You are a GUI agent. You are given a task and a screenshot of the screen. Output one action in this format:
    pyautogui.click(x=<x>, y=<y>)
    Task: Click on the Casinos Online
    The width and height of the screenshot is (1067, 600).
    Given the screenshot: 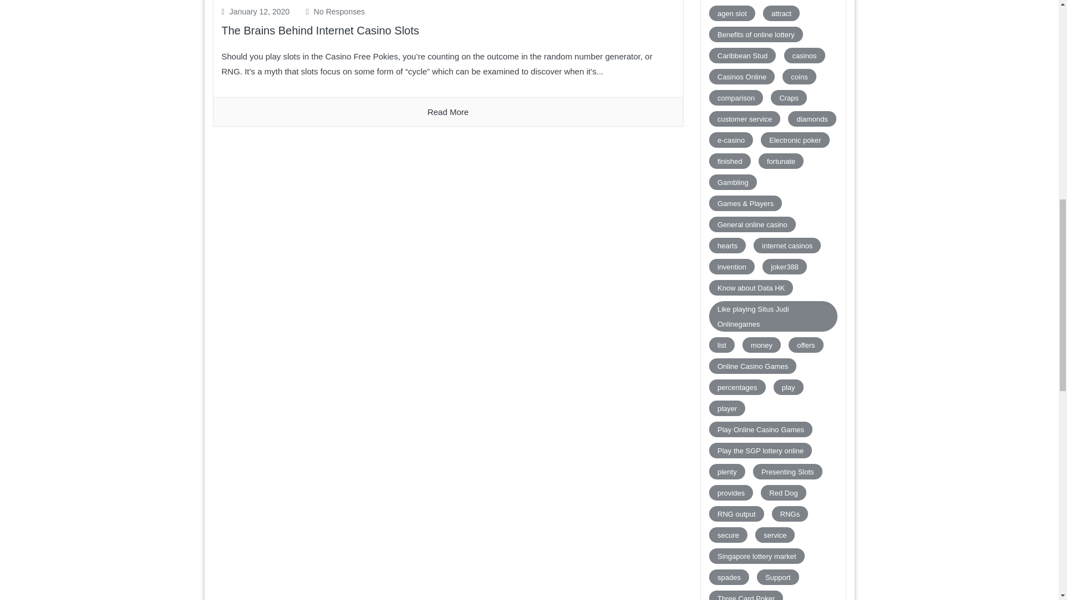 What is the action you would take?
    pyautogui.click(x=741, y=77)
    